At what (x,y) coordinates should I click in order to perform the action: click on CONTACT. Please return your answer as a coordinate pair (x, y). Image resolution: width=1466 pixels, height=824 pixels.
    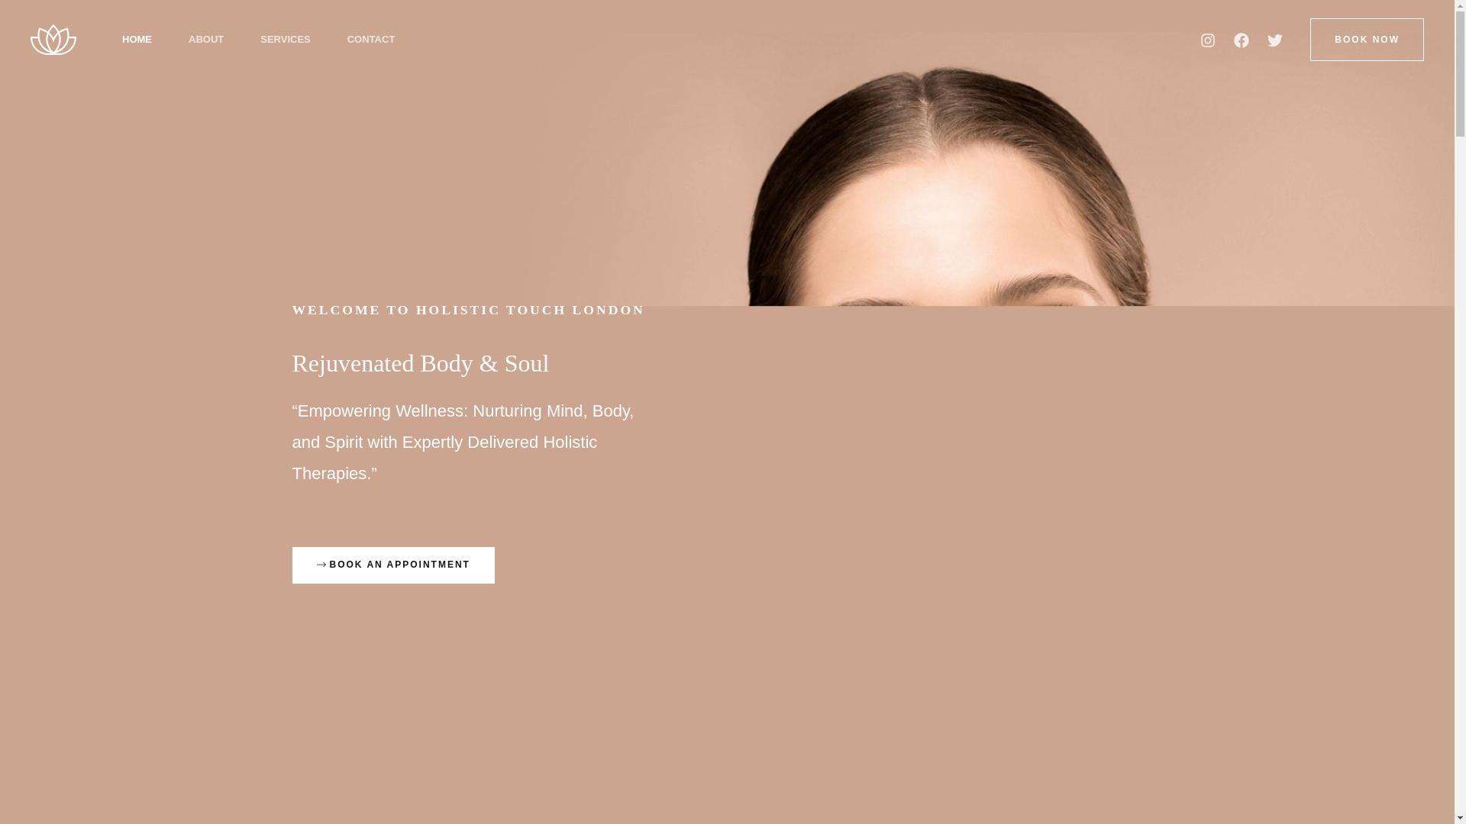
    Looking at the image, I should click on (371, 40).